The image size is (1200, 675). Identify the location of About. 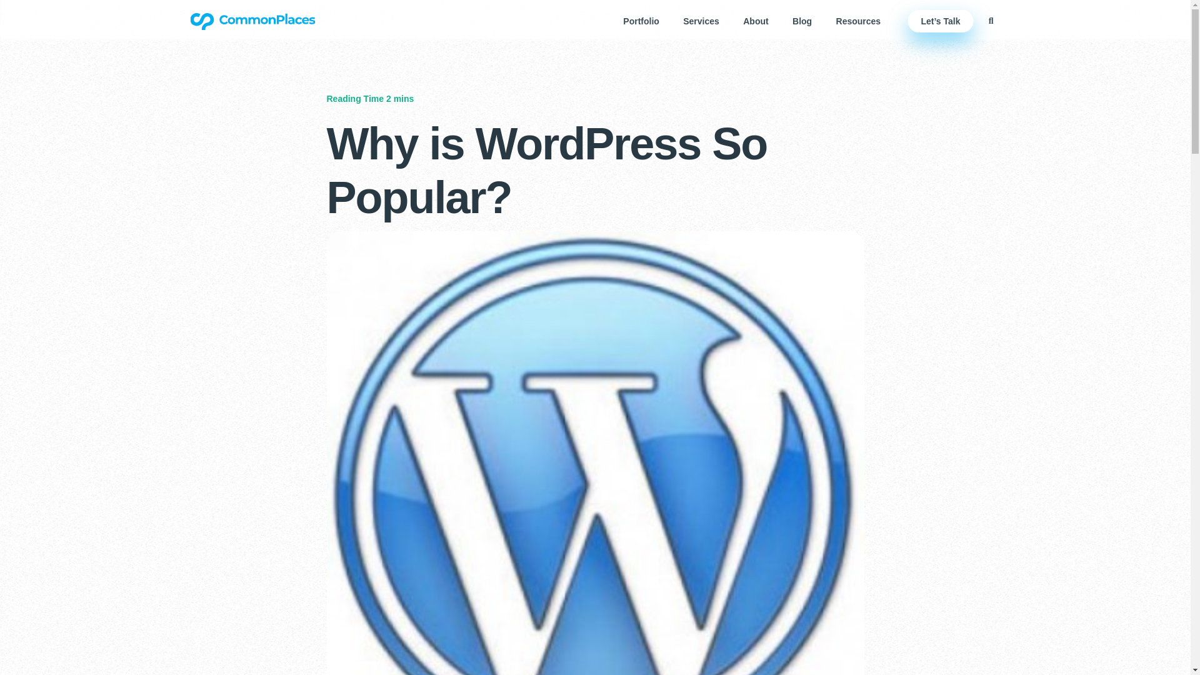
(756, 21).